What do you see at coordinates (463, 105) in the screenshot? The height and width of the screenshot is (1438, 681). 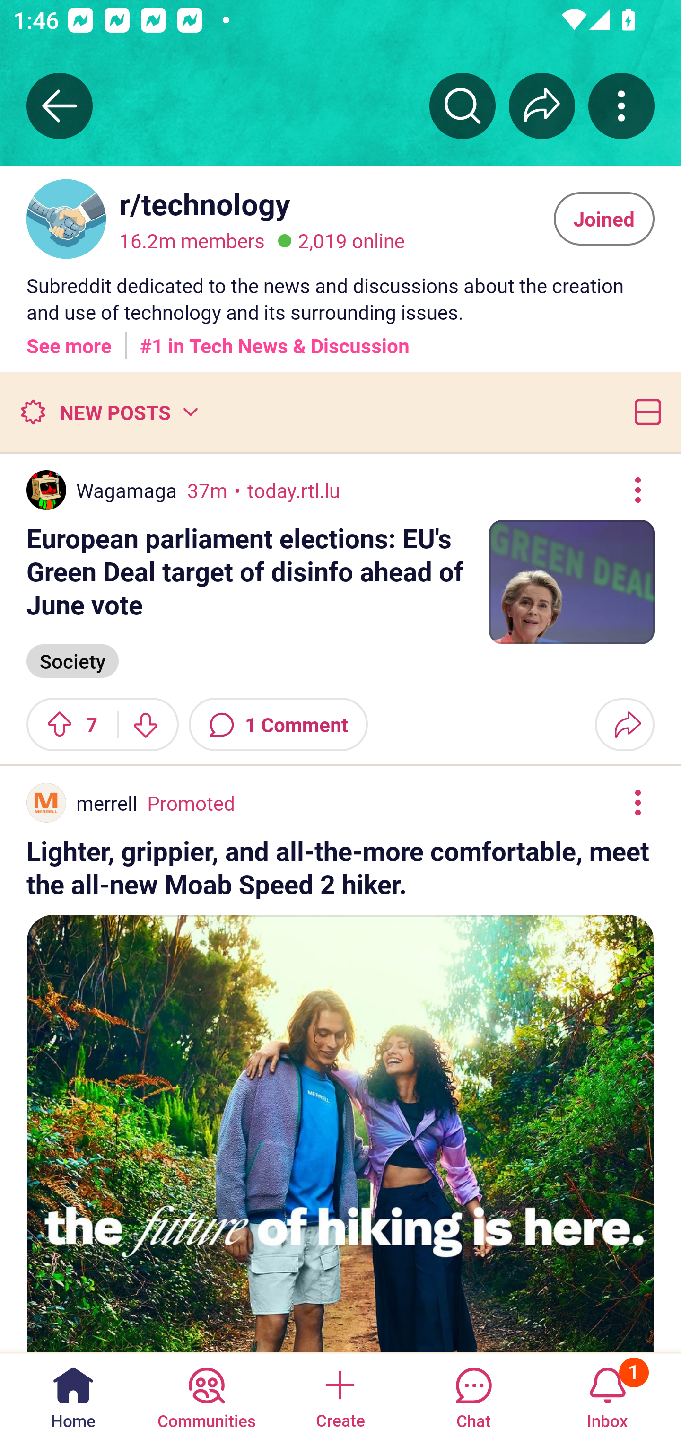 I see `Search r/﻿technology` at bounding box center [463, 105].